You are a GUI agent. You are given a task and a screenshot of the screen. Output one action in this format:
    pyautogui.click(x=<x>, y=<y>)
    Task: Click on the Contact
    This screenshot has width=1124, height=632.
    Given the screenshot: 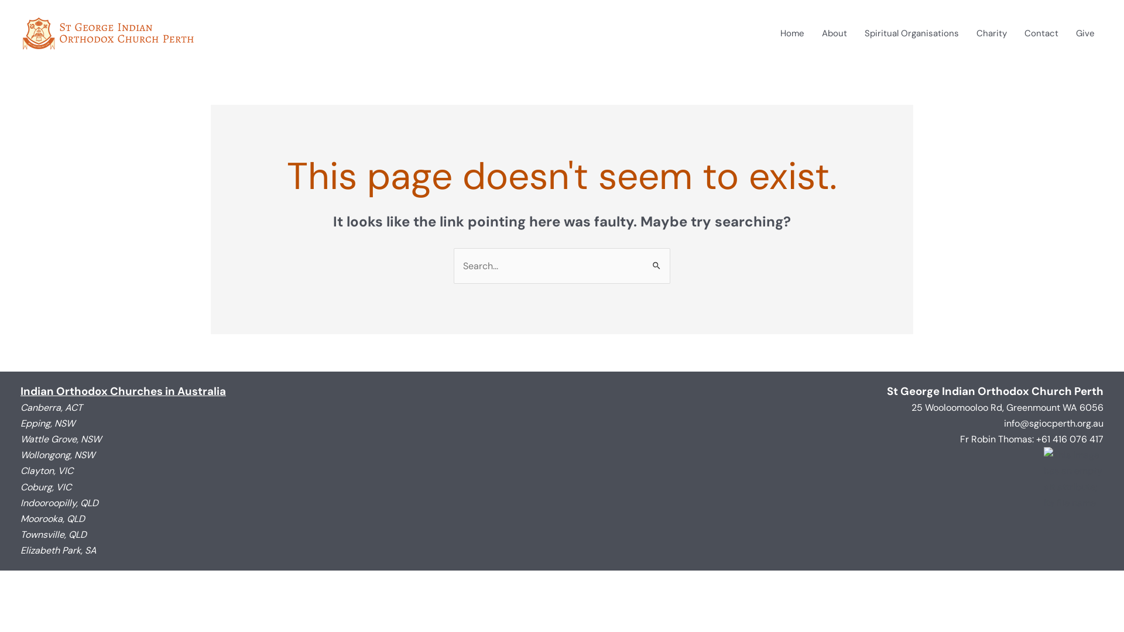 What is the action you would take?
    pyautogui.click(x=1041, y=33)
    